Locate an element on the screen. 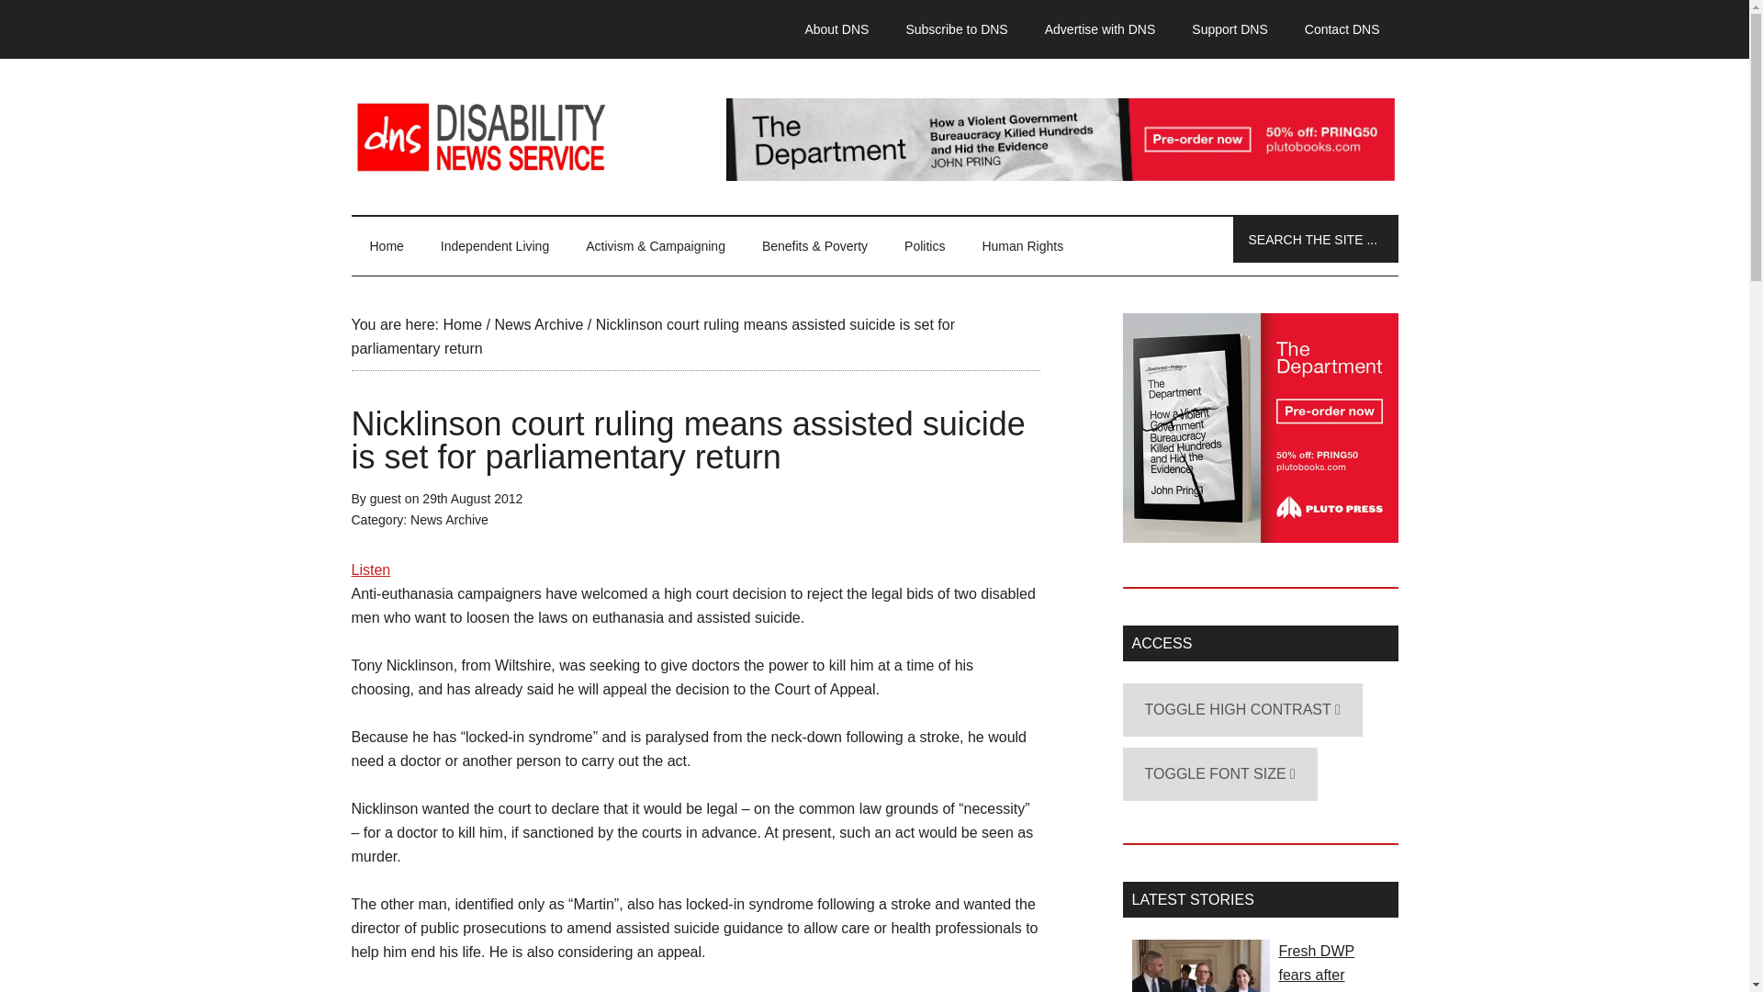 This screenshot has height=992, width=1763. Home is located at coordinates (386, 246).